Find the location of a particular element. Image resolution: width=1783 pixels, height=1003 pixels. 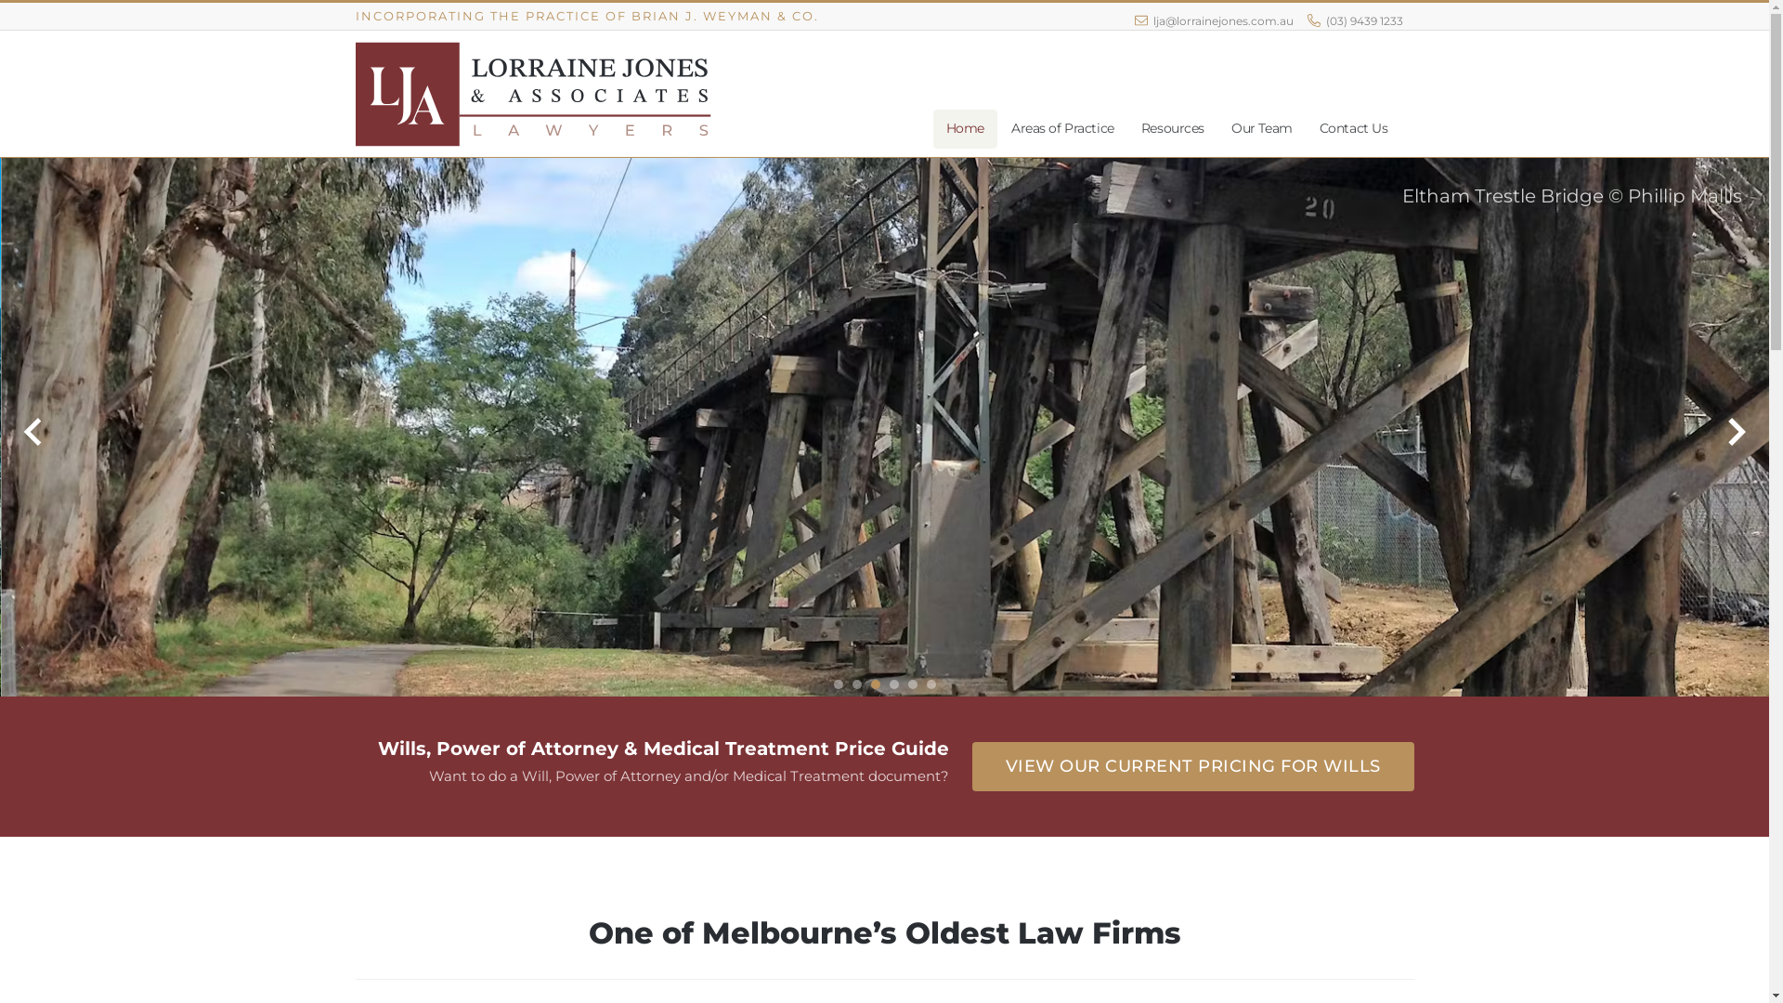

(03) 9439 1233 is located at coordinates (1356, 20).